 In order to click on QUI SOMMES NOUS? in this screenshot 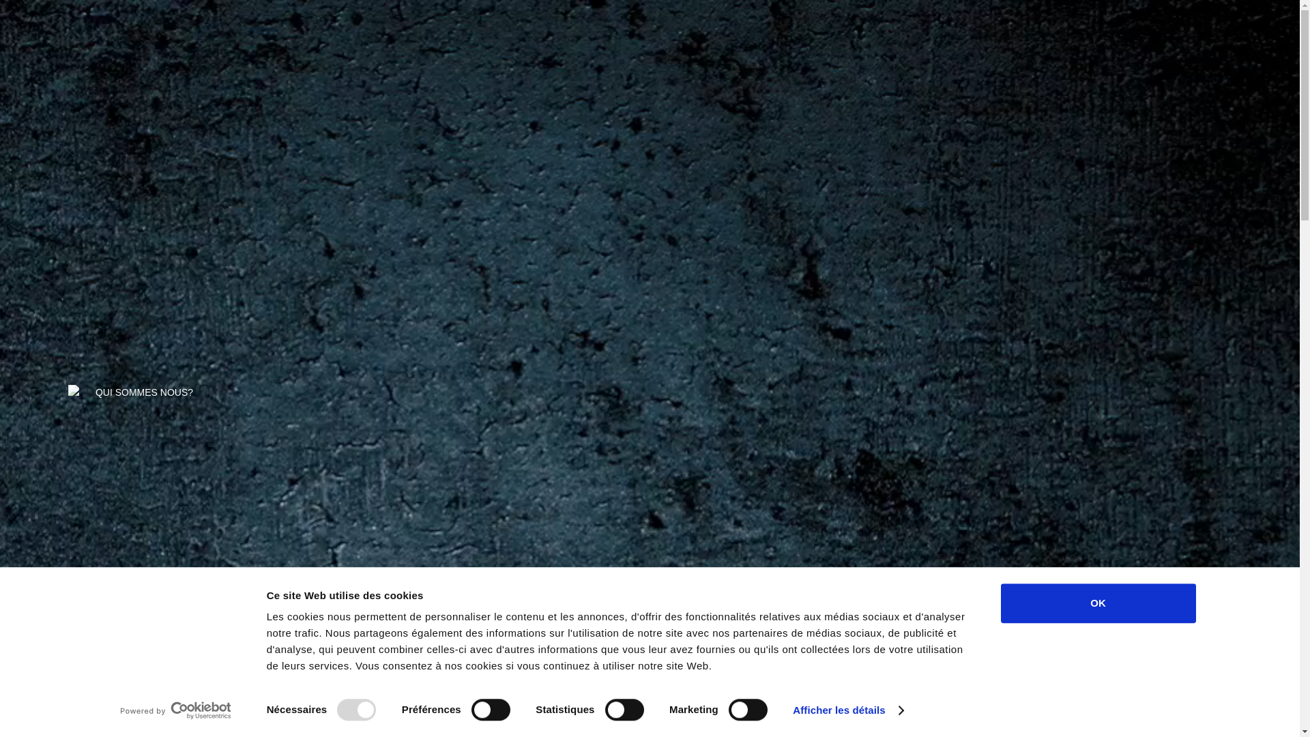, I will do `click(819, 154)`.